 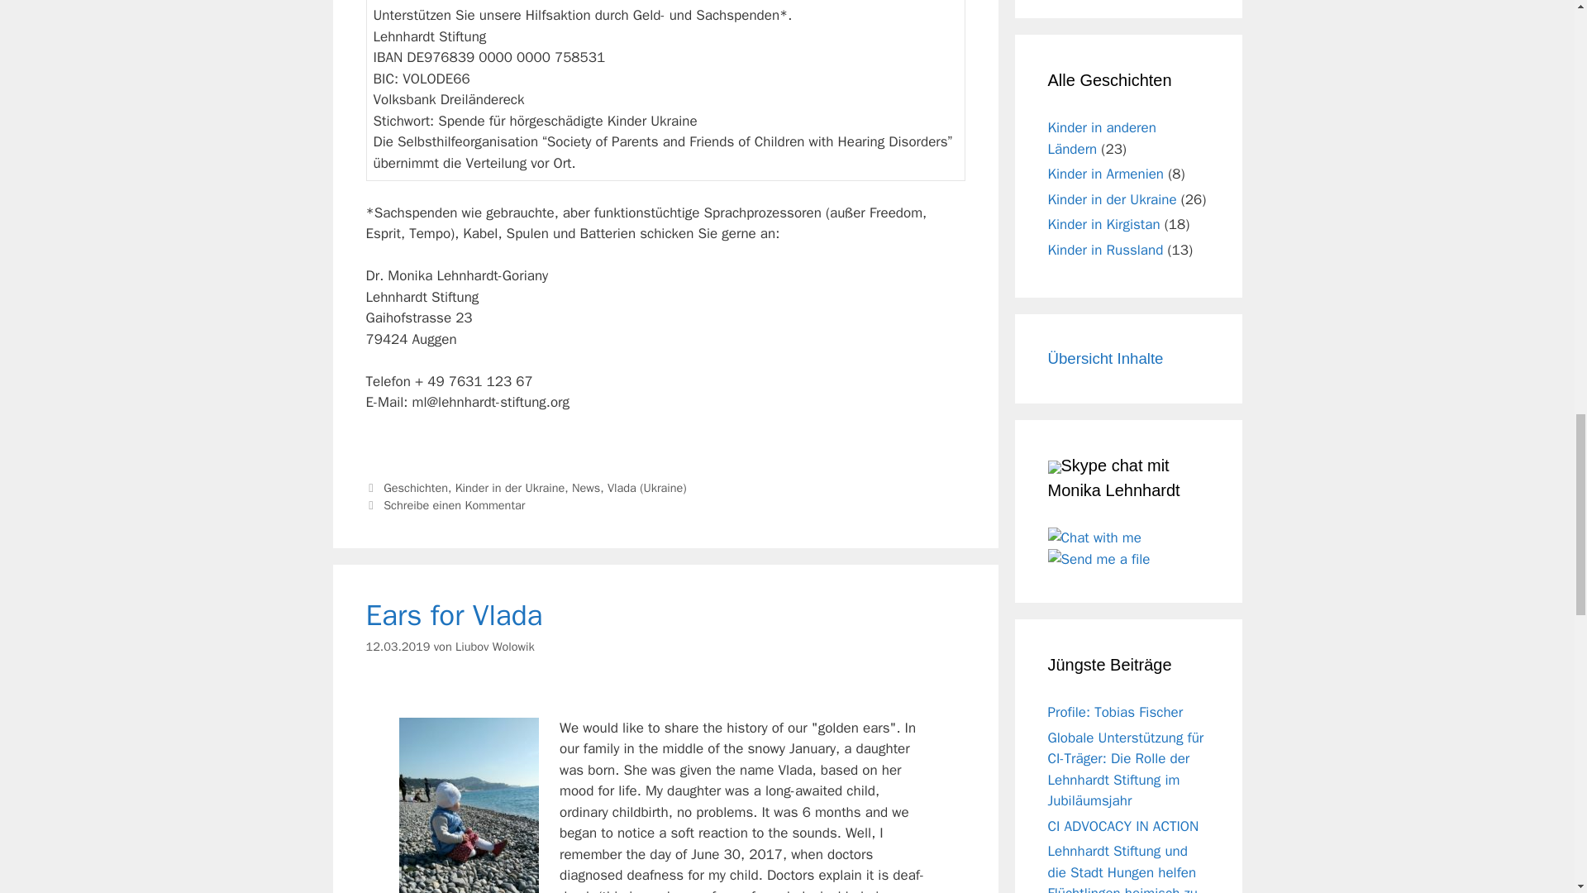 I want to click on Liubov Wolowik, so click(x=495, y=647).